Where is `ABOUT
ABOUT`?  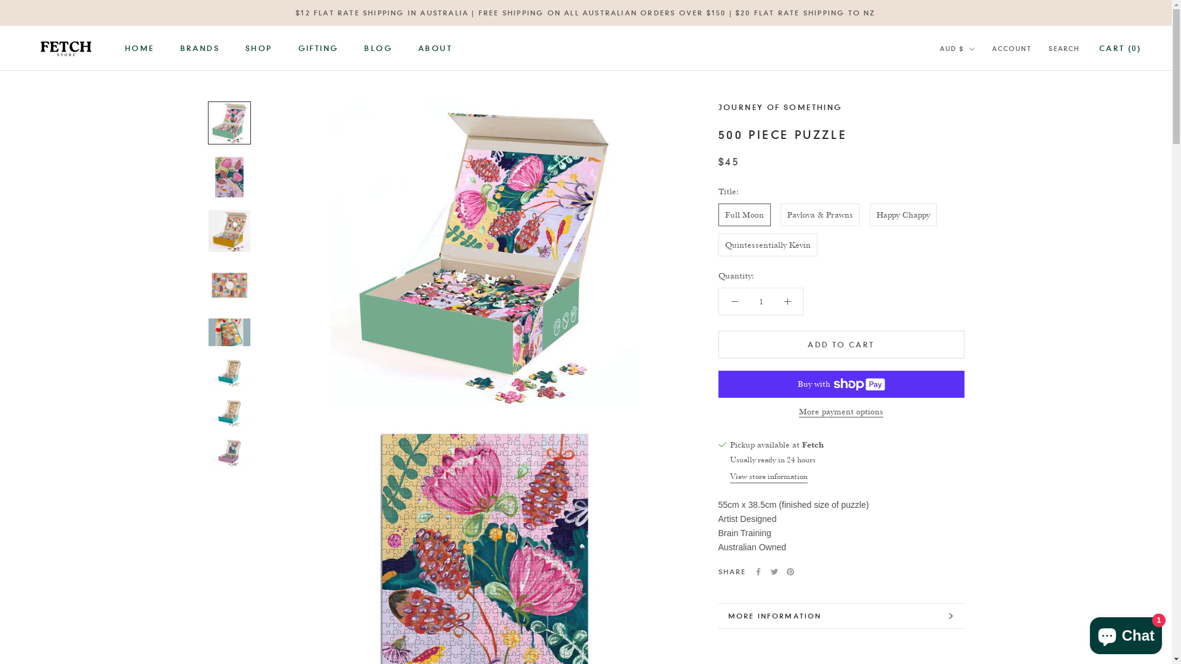
ABOUT
ABOUT is located at coordinates (435, 48).